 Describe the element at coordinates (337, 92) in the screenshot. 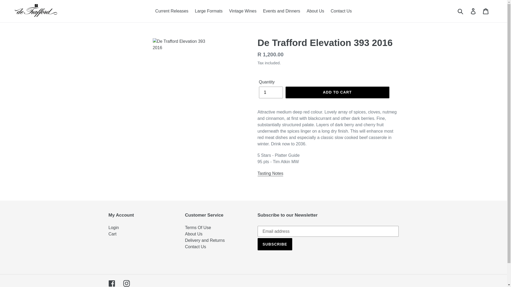

I see `ADD TO CART` at that location.